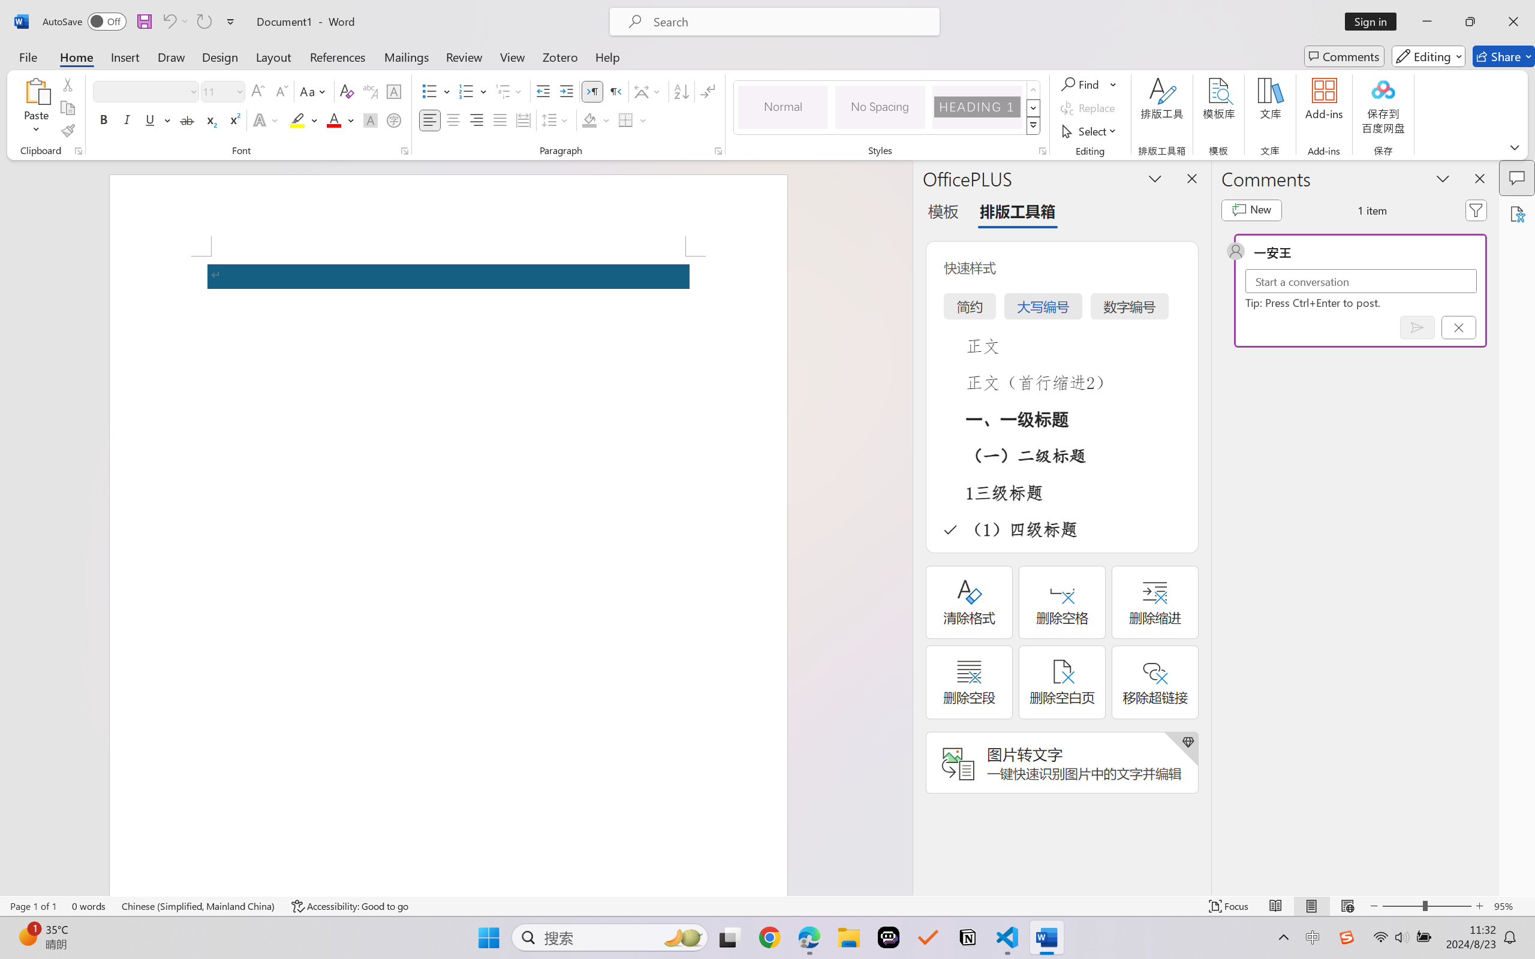  What do you see at coordinates (589, 120) in the screenshot?
I see `Shading No Color` at bounding box center [589, 120].